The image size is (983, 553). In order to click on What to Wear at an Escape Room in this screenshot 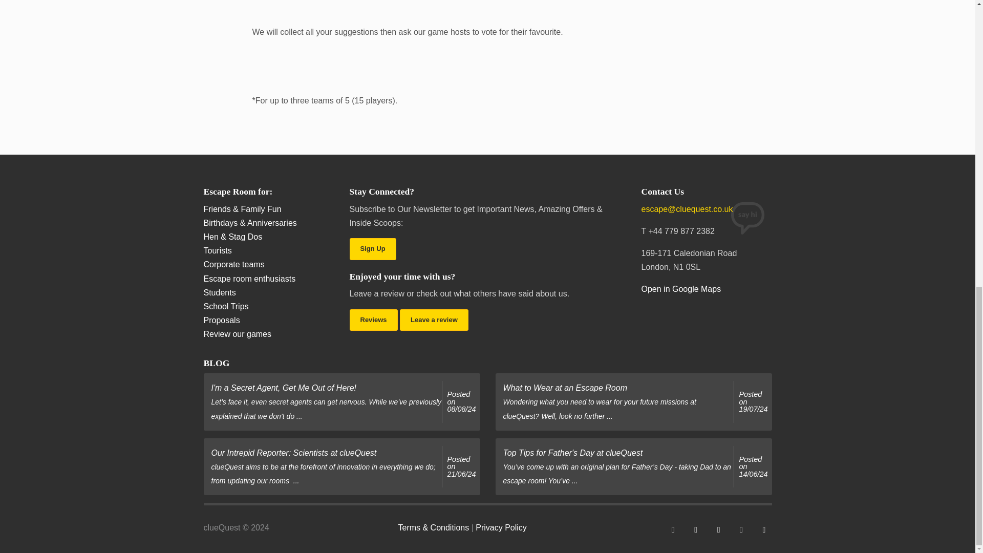, I will do `click(753, 401)`.